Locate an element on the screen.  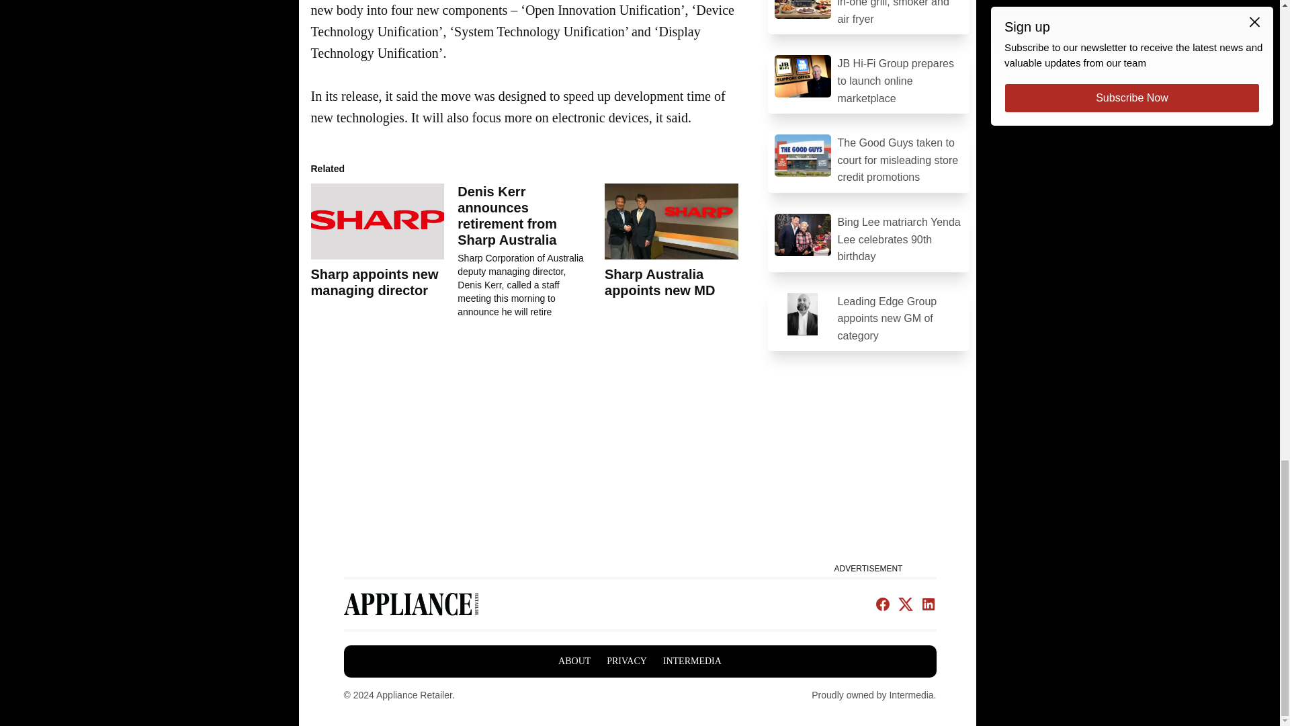
Bing Lee matriarch Yenda Lee celebrates 90th birthday is located at coordinates (868, 239).